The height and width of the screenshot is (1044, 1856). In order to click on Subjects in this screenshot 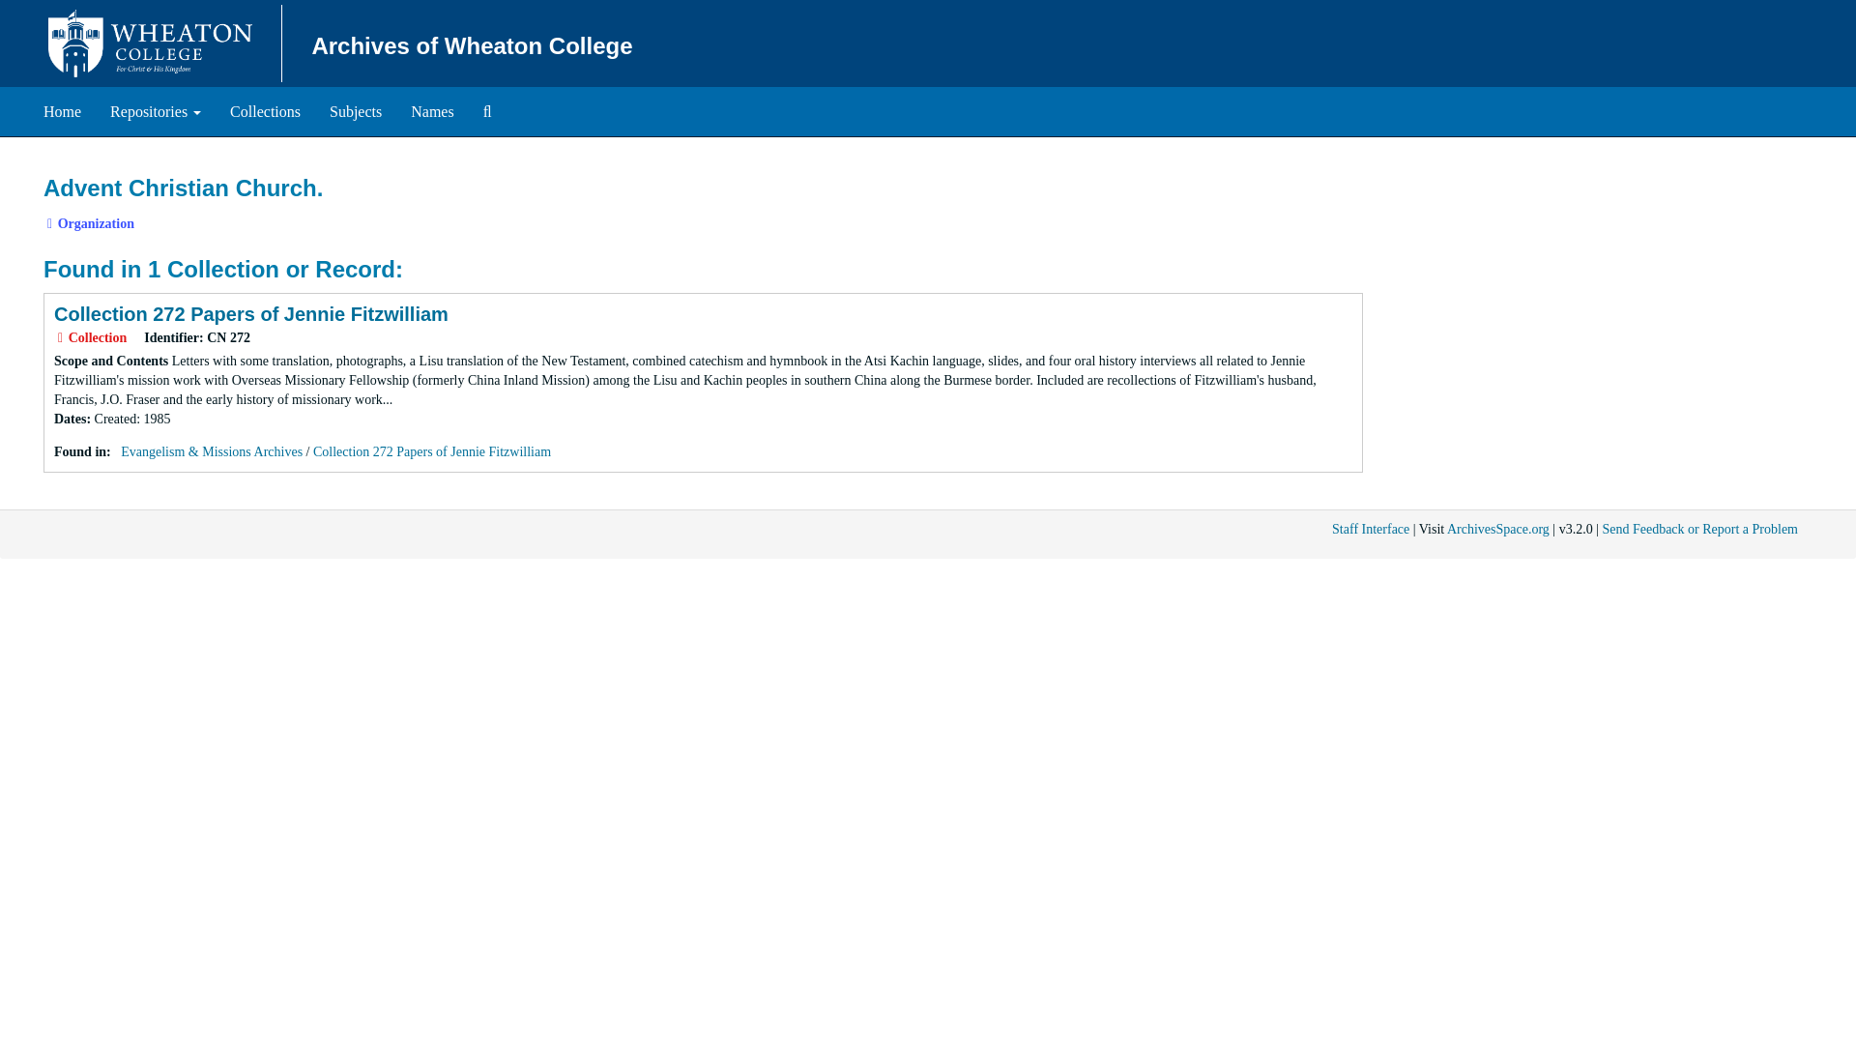, I will do `click(356, 112)`.